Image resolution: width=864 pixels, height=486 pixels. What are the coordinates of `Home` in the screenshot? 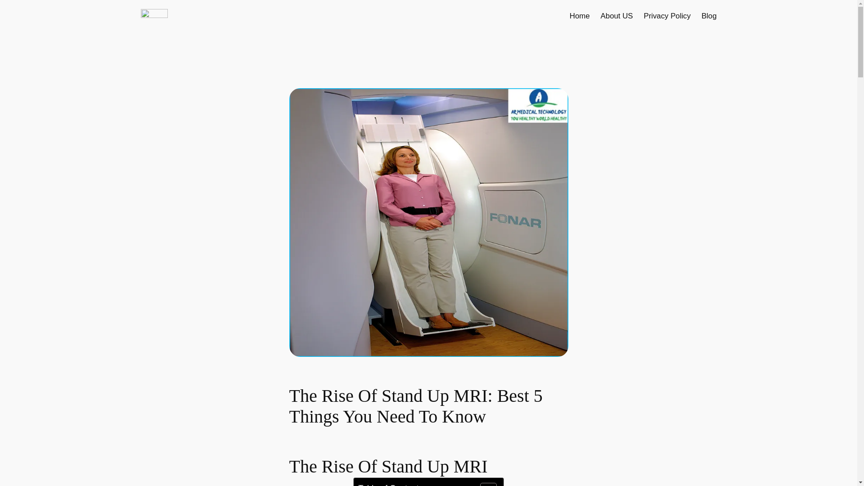 It's located at (580, 16).